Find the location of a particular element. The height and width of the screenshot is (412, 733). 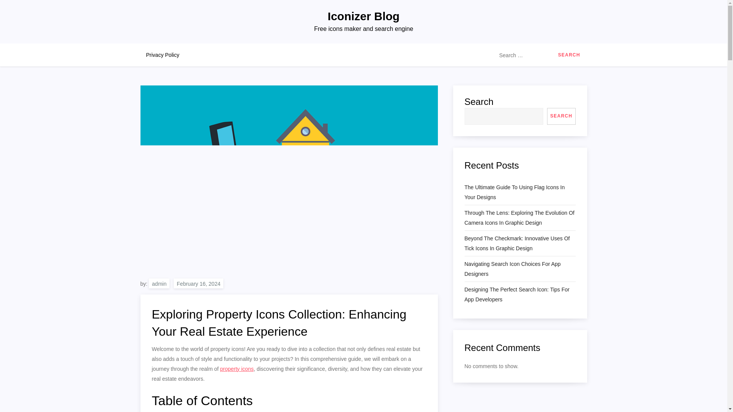

property icons is located at coordinates (237, 369).